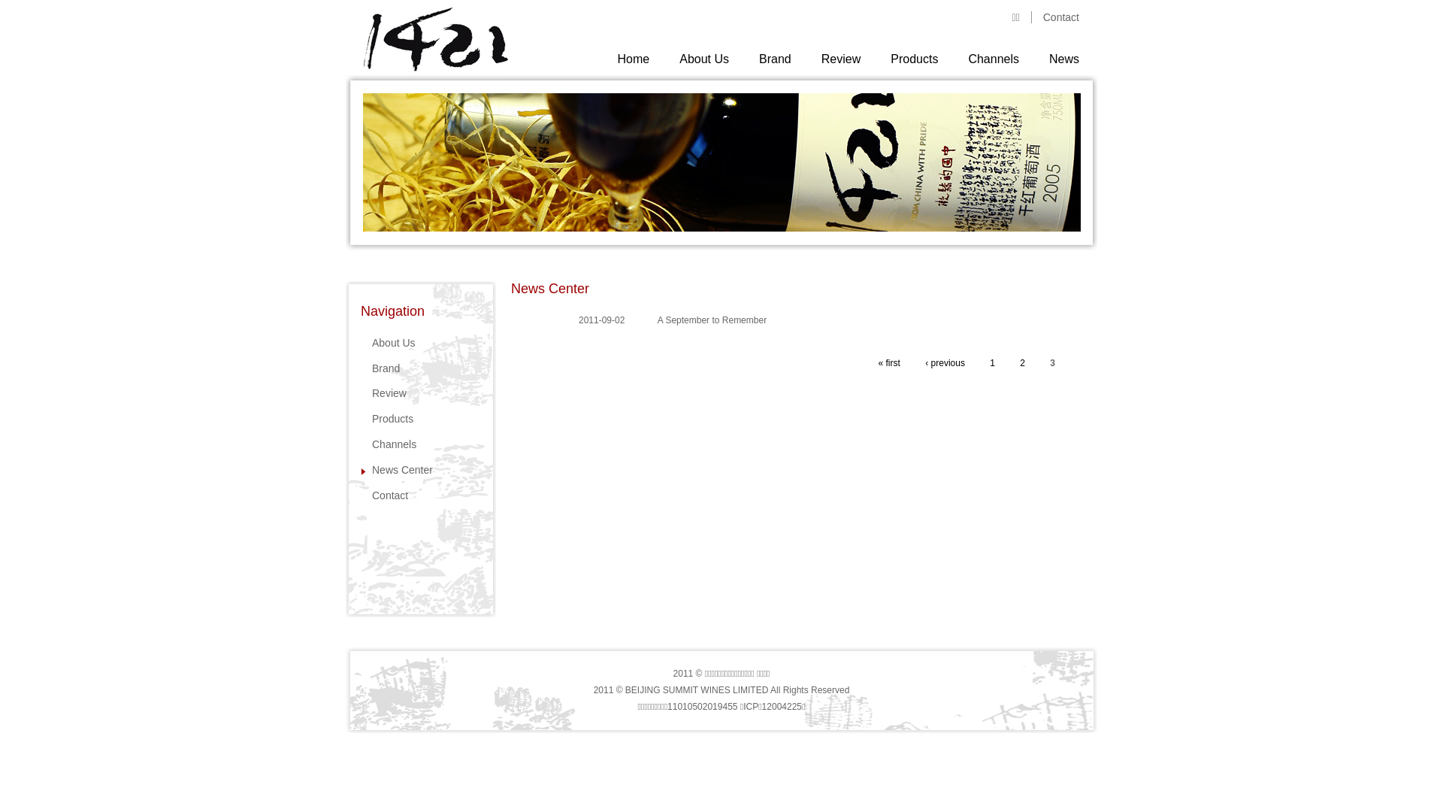 This screenshot has width=1443, height=812. What do you see at coordinates (841, 59) in the screenshot?
I see `Review` at bounding box center [841, 59].